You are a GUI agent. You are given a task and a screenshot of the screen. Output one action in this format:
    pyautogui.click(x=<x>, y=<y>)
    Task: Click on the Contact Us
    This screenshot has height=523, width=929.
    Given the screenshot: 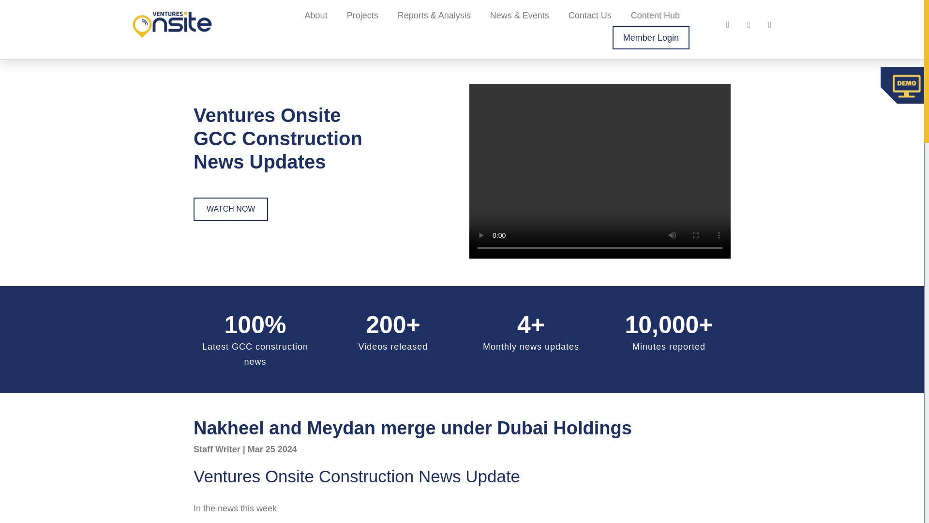 What is the action you would take?
    pyautogui.click(x=590, y=15)
    